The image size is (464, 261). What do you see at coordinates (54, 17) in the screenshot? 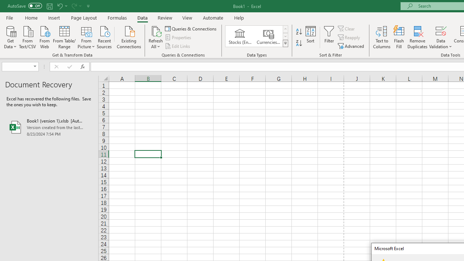
I see `Insert` at bounding box center [54, 17].